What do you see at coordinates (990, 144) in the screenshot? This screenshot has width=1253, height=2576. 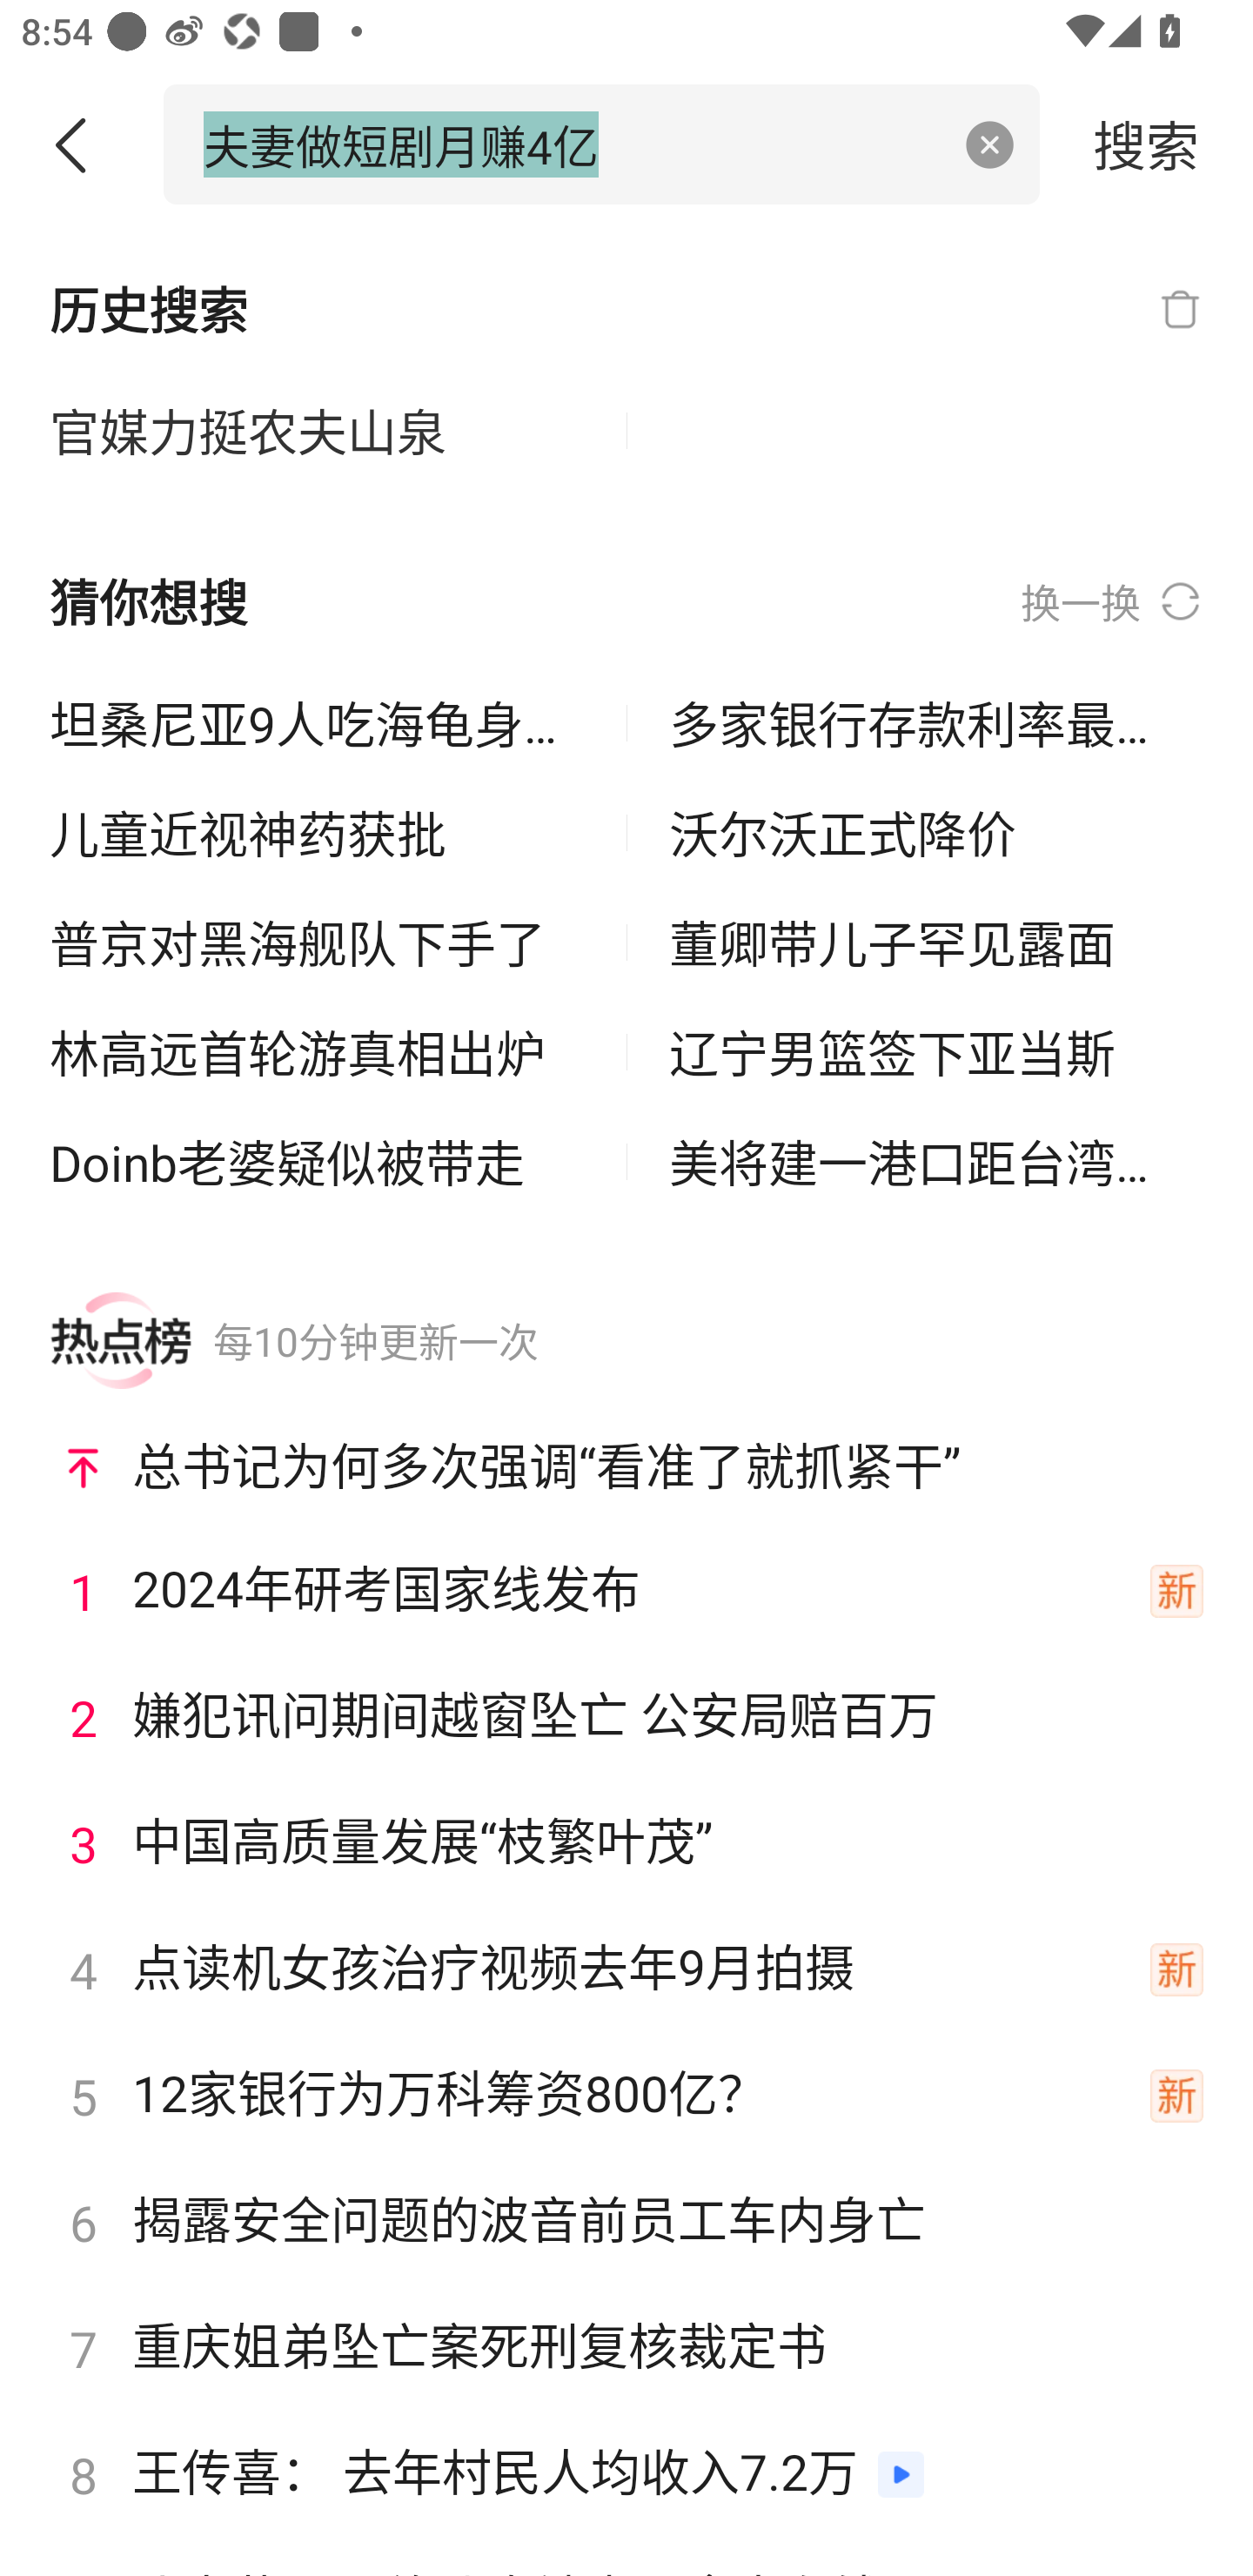 I see `清空` at bounding box center [990, 144].